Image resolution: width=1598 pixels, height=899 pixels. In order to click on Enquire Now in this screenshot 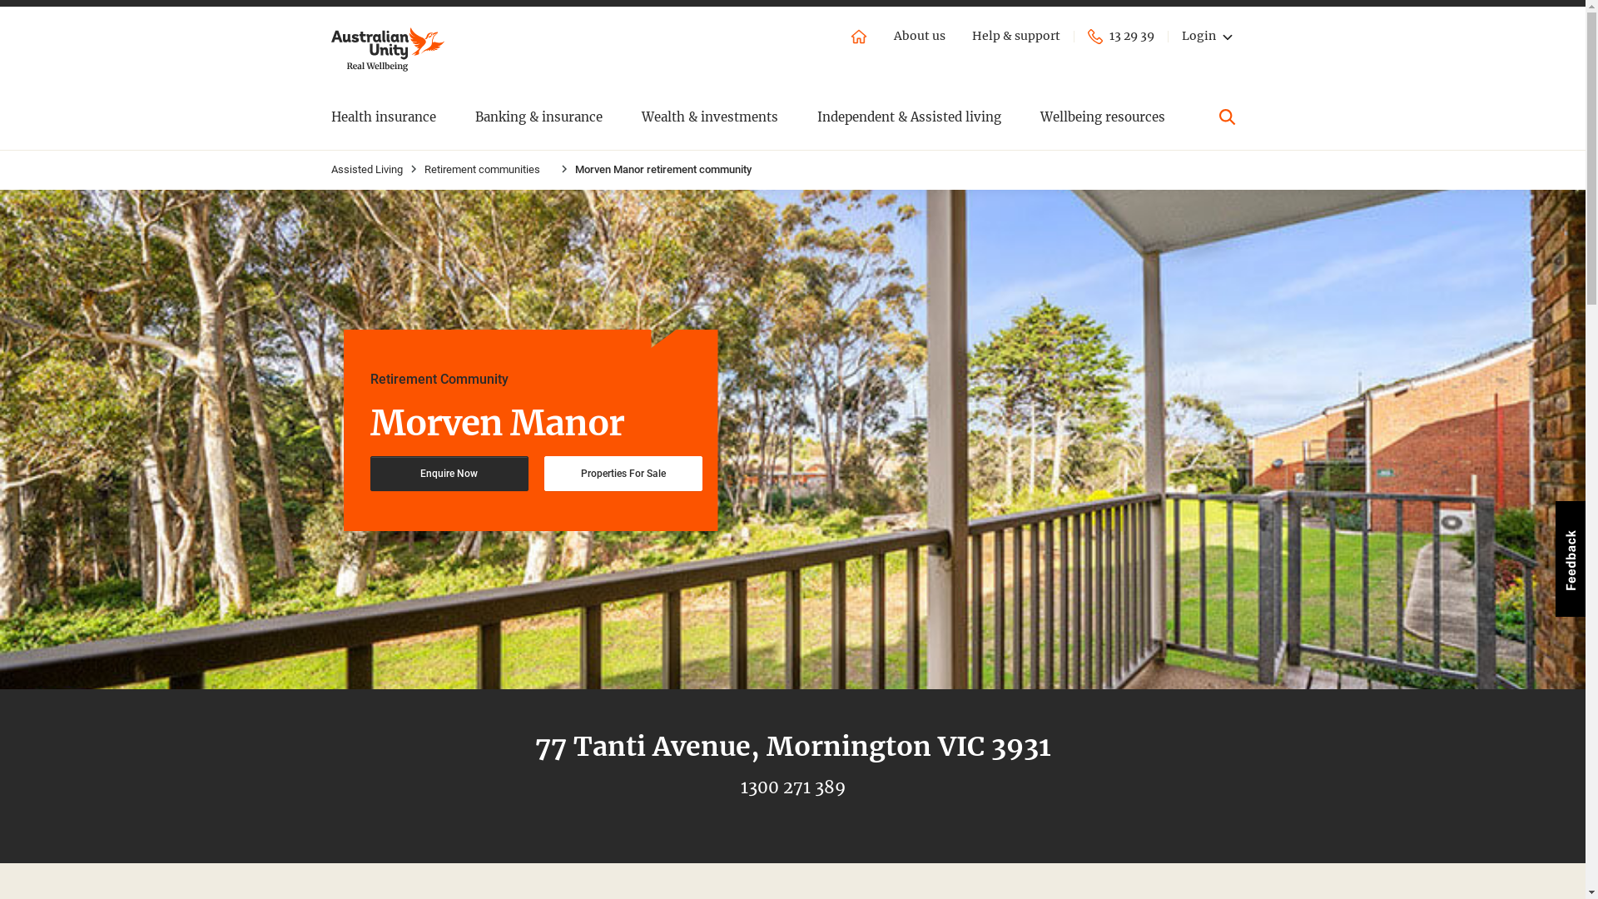, I will do `click(449, 474)`.